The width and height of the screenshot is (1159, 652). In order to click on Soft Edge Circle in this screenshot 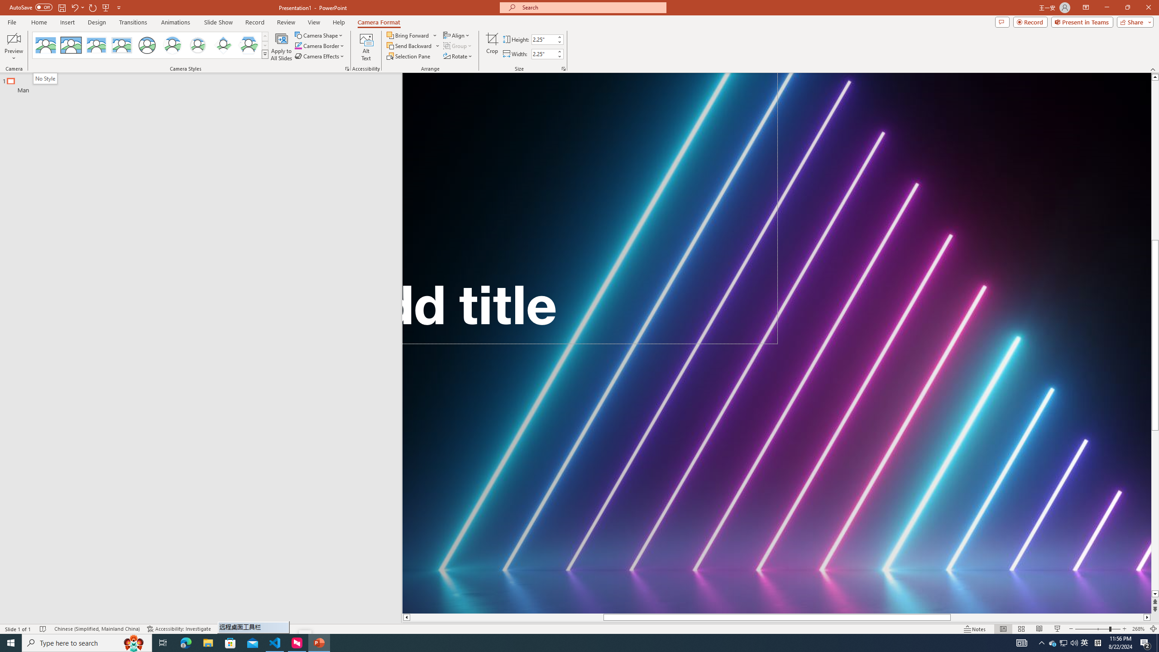, I will do `click(198, 45)`.